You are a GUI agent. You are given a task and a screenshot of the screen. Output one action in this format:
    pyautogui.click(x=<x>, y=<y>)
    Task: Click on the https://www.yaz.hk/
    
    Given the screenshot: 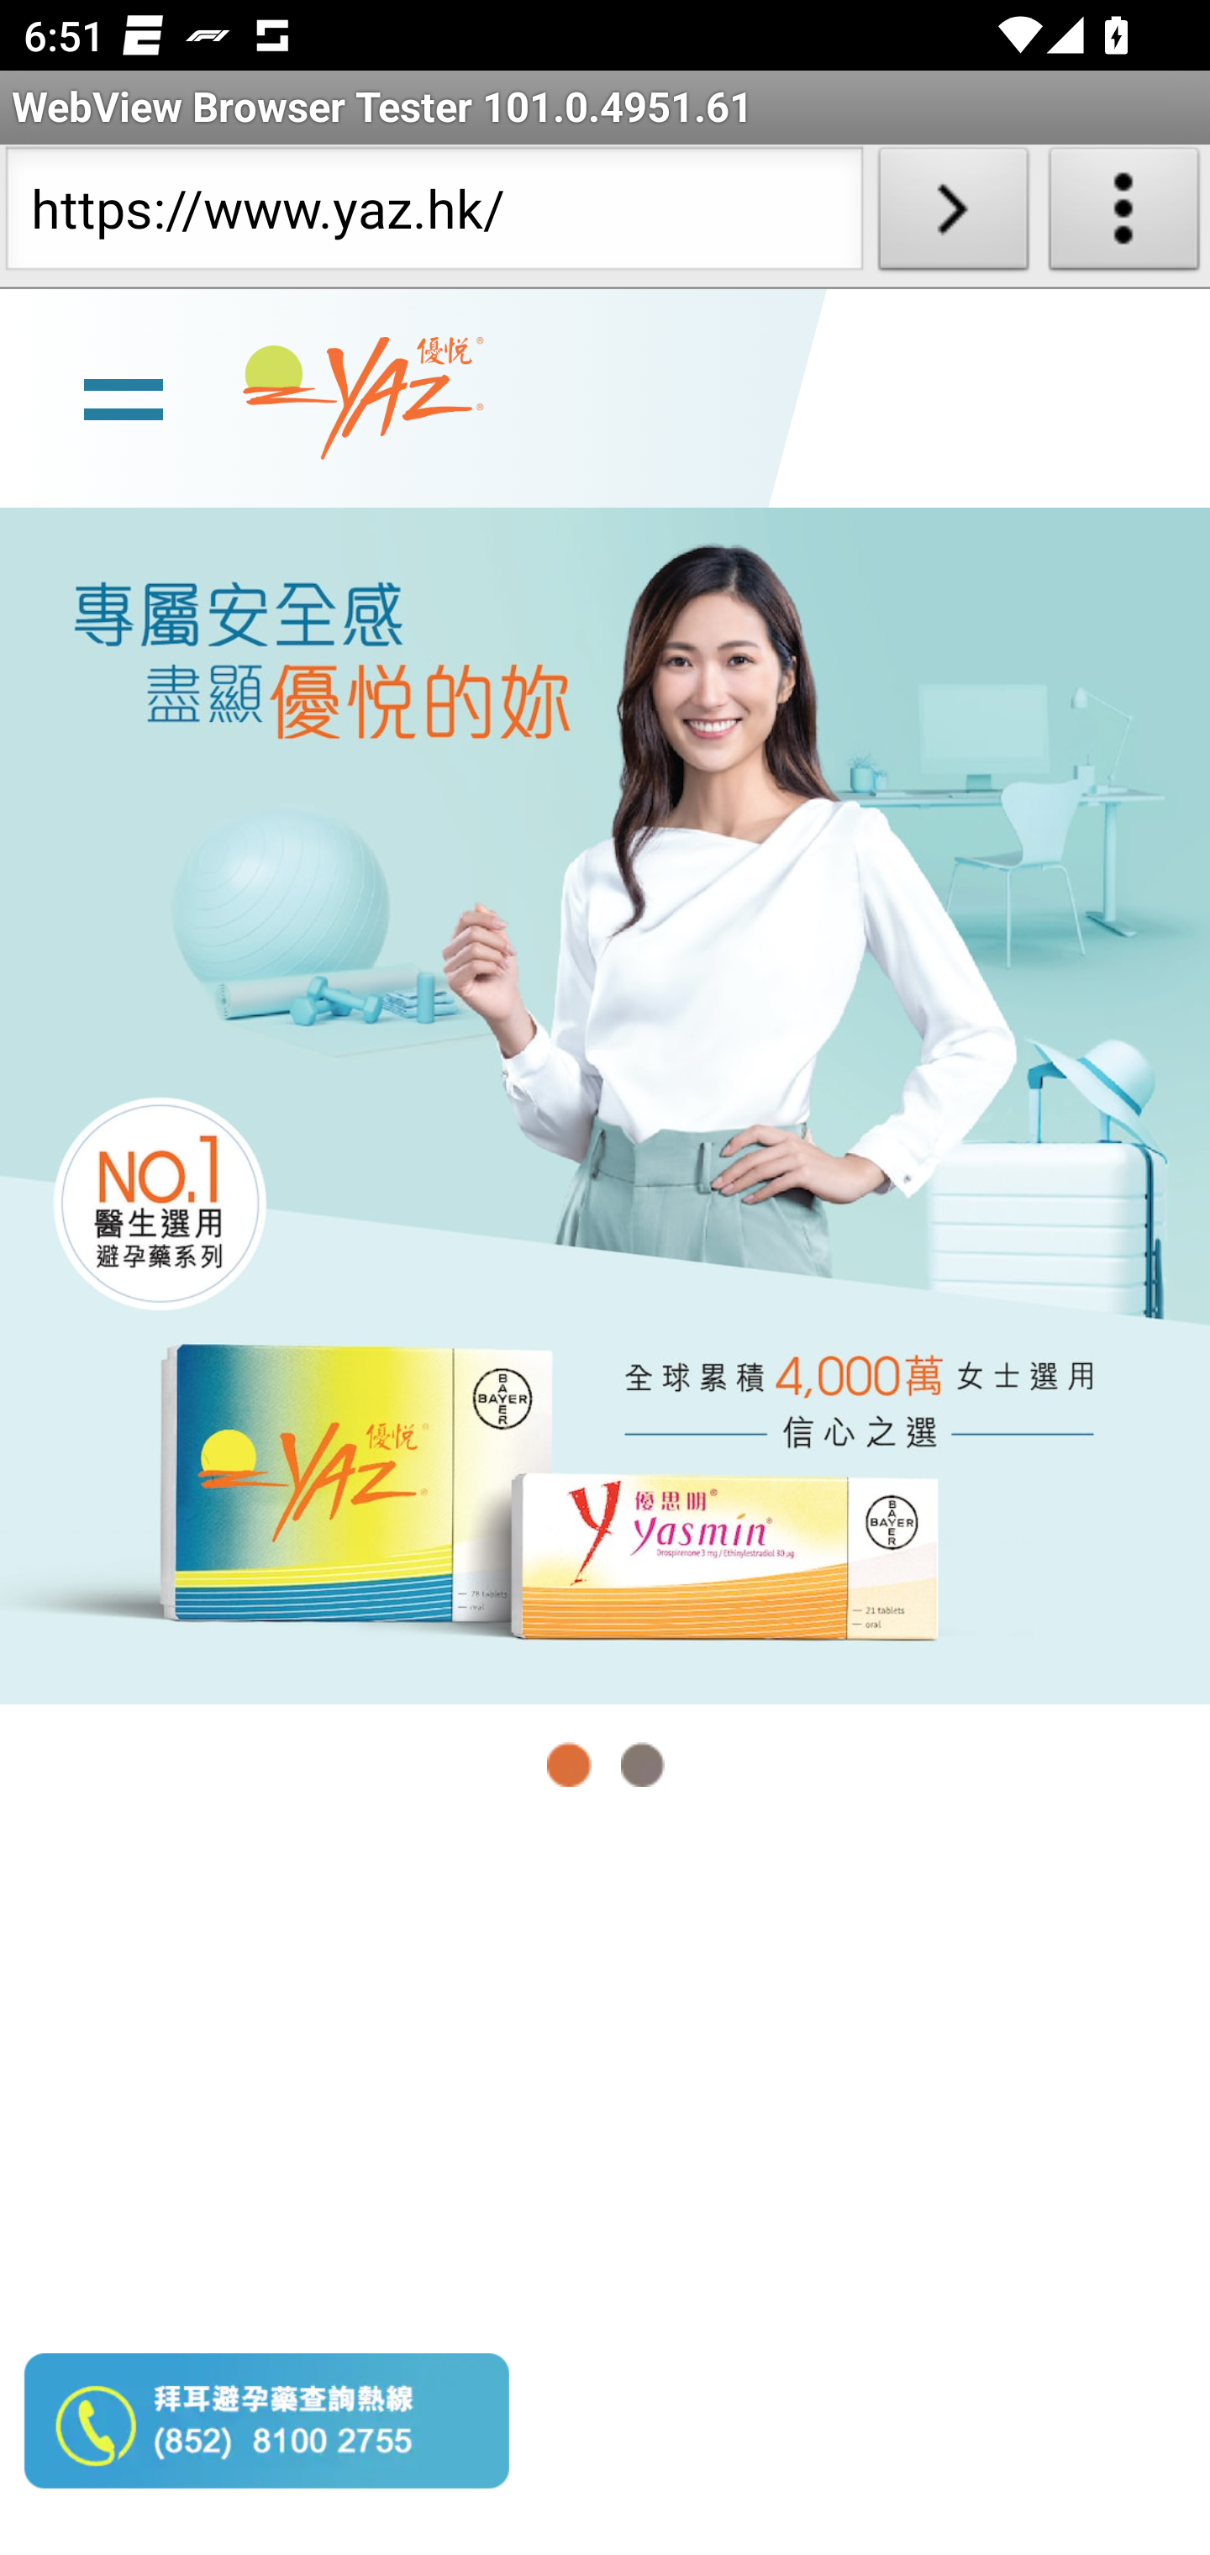 What is the action you would take?
    pyautogui.click(x=434, y=215)
    